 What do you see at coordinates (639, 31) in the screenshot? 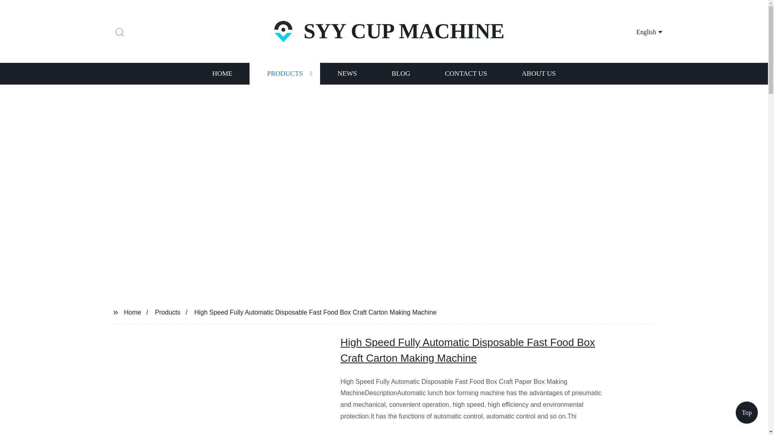
I see `English` at bounding box center [639, 31].